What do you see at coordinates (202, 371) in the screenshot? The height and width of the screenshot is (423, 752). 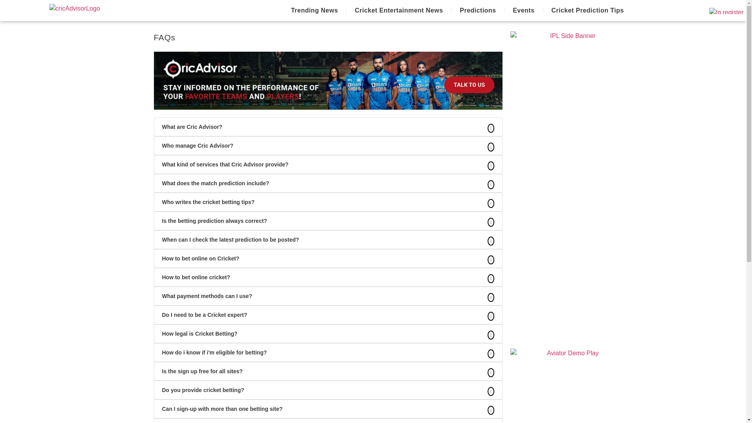 I see `Is the sign up free for all sites?` at bounding box center [202, 371].